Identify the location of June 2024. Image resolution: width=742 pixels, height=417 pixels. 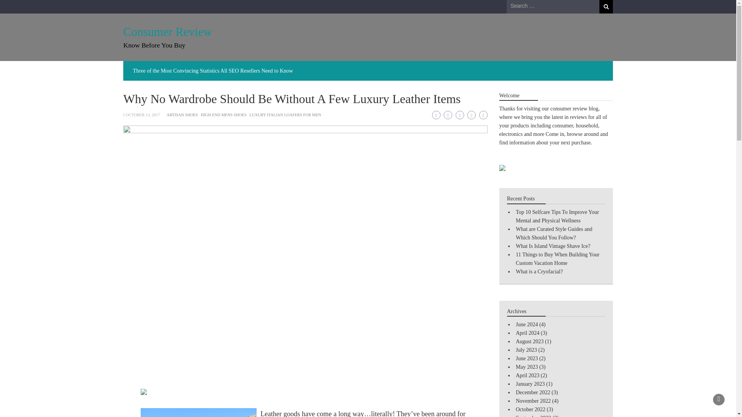
(527, 324).